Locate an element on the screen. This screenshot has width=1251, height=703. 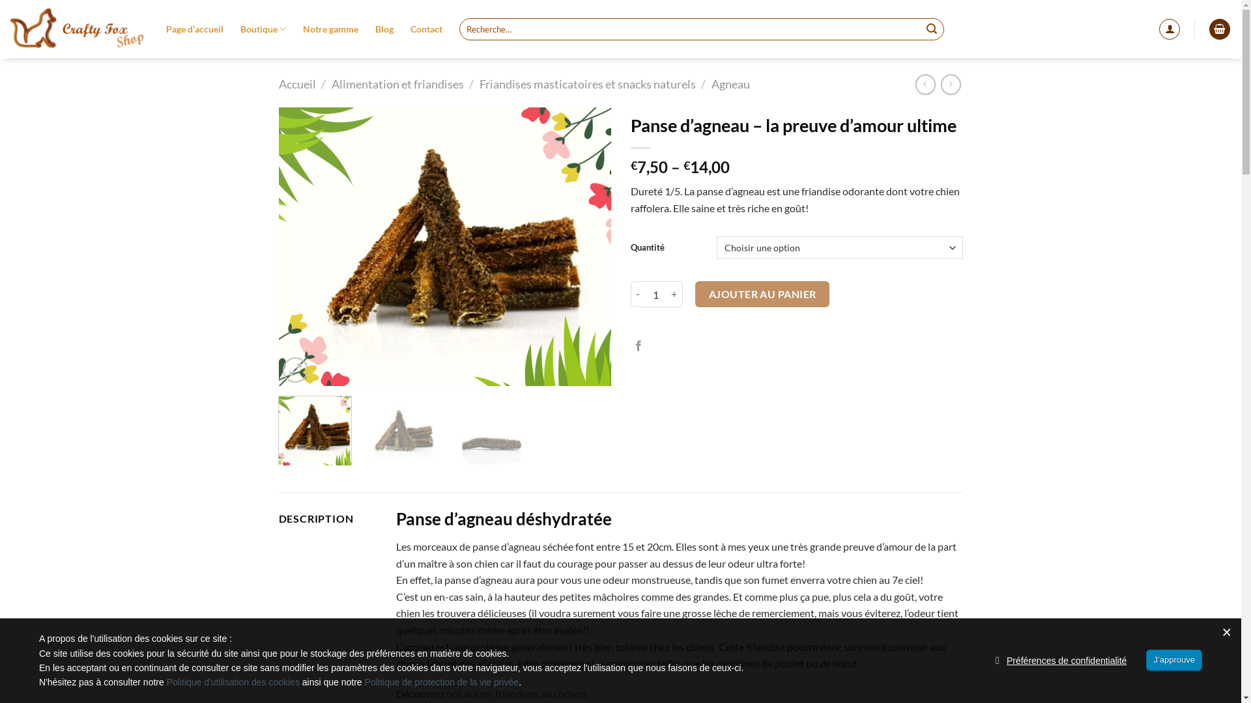
Agneau is located at coordinates (731, 84).